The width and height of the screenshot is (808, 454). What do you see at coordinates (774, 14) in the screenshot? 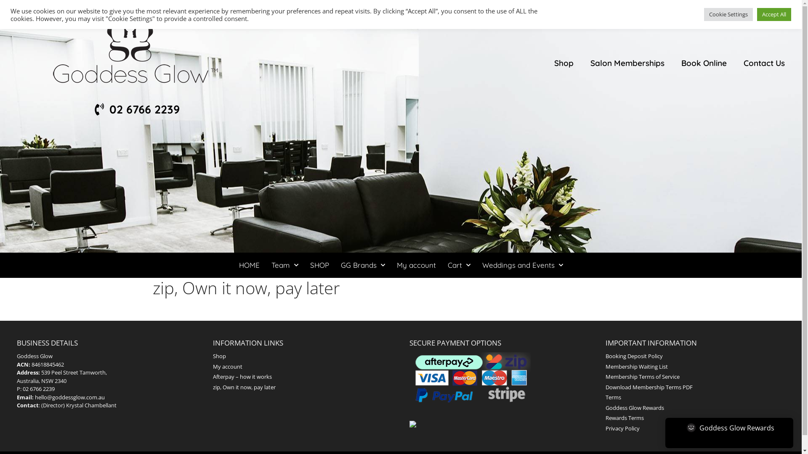
I see `Accept All` at bounding box center [774, 14].